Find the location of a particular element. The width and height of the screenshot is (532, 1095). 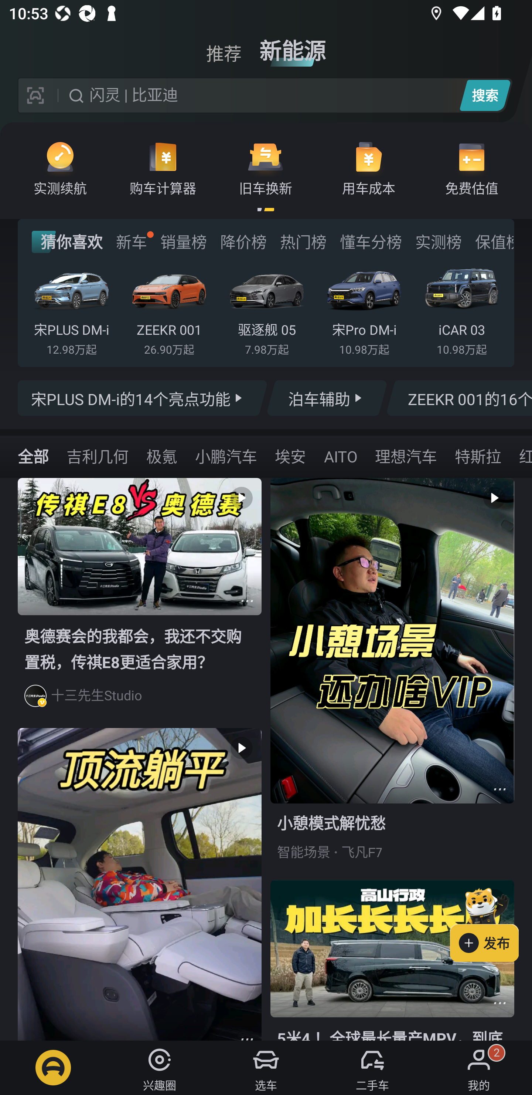

热门榜 is located at coordinates (303, 242).